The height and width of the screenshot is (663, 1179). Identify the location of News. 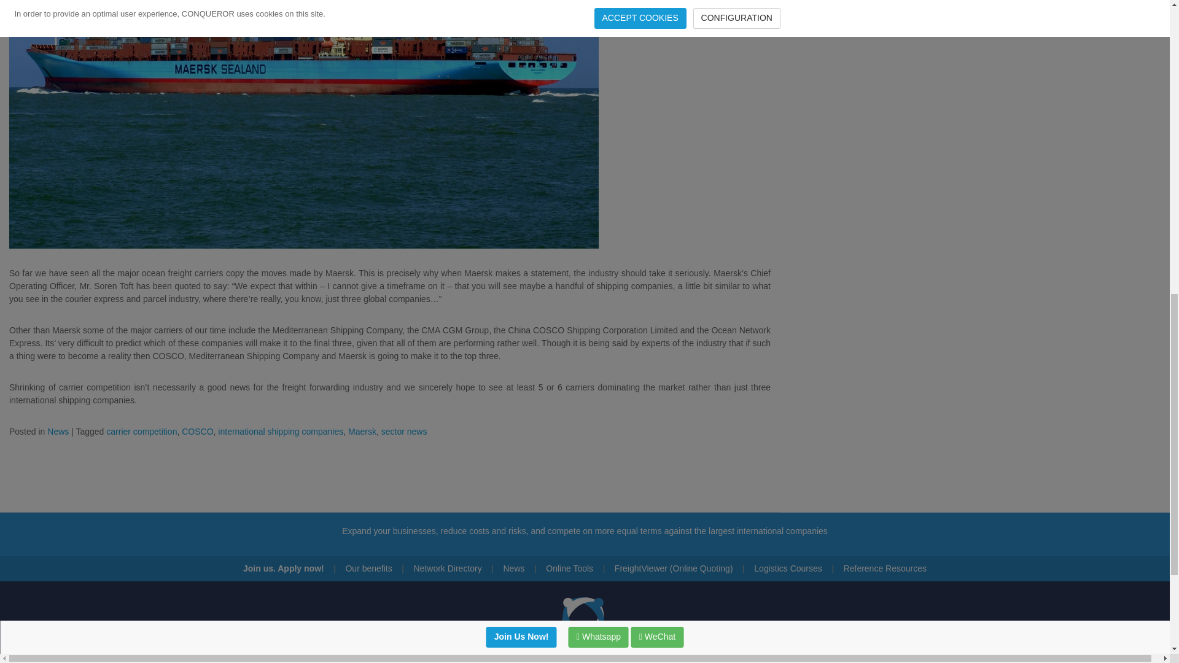
(513, 568).